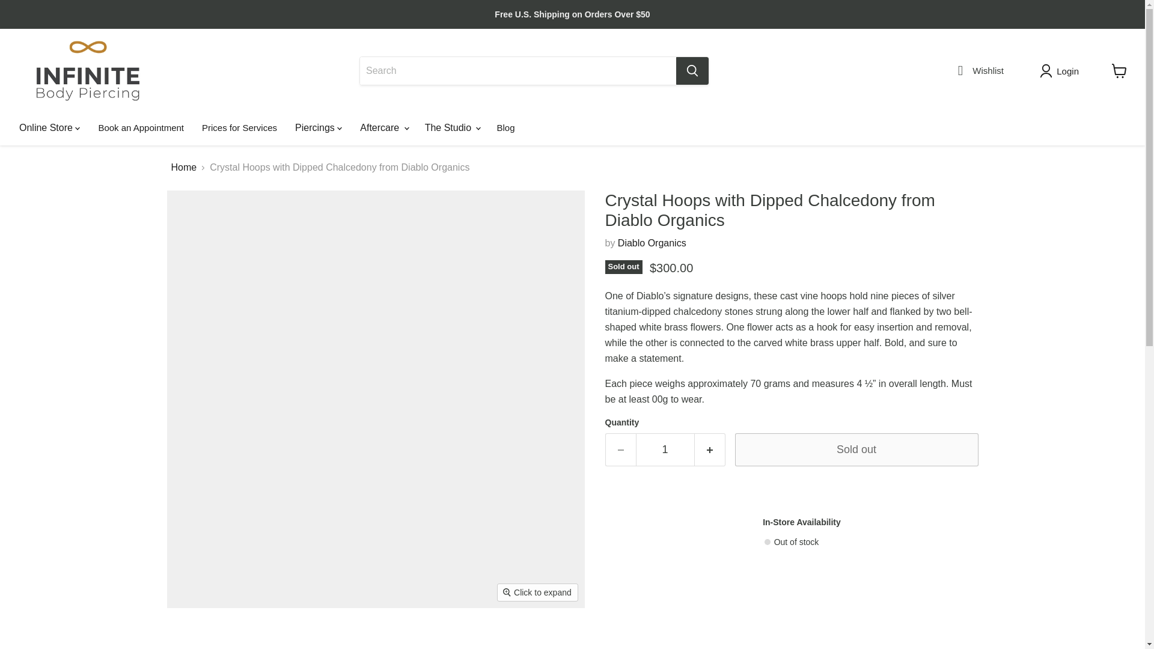  Describe the element at coordinates (652, 243) in the screenshot. I see `Diablo Organics` at that location.